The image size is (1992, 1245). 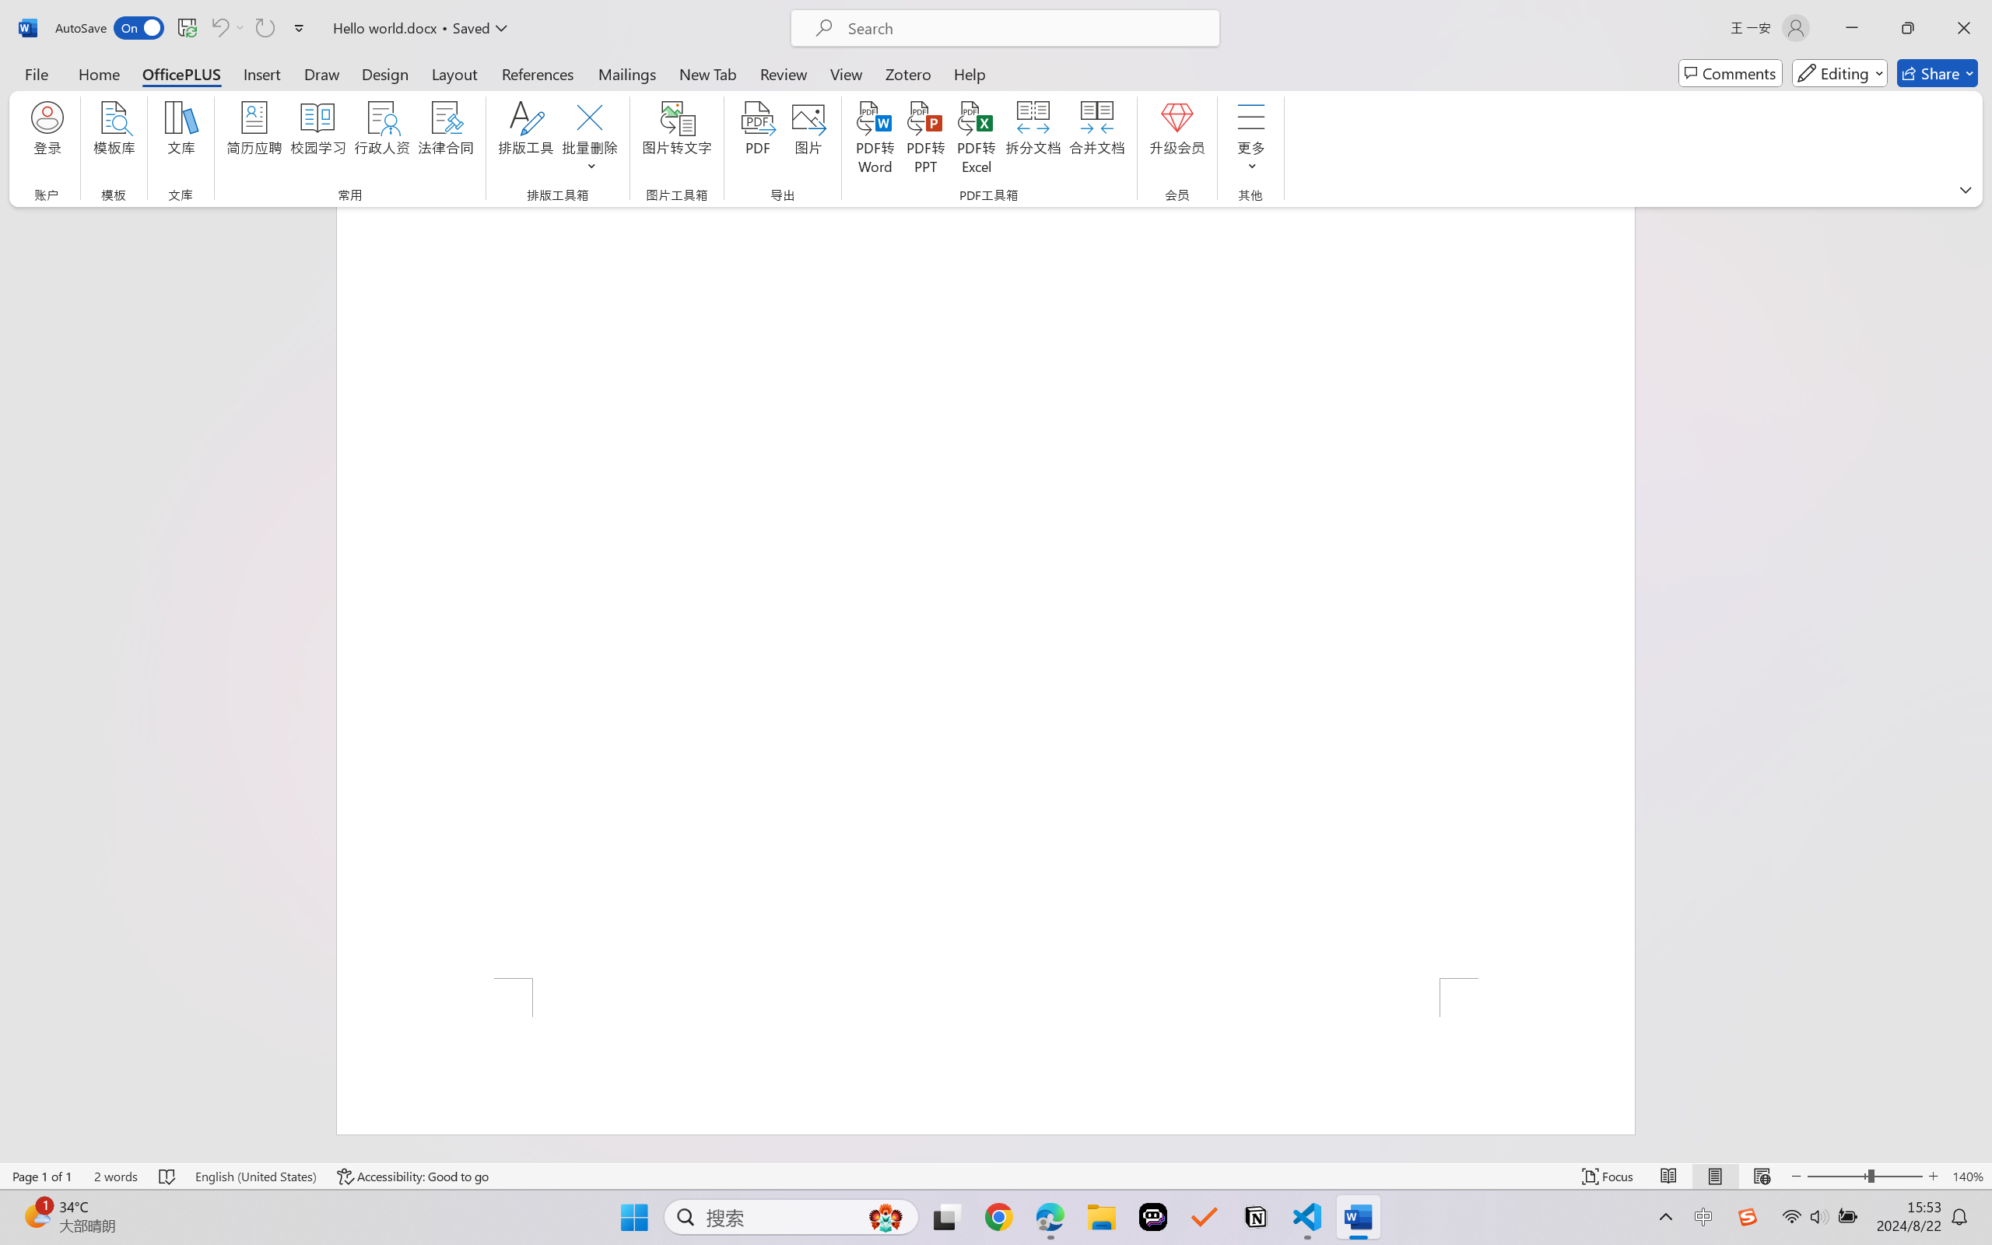 What do you see at coordinates (36, 1215) in the screenshot?
I see `AutomationID: BadgeAnchorLargeTicker` at bounding box center [36, 1215].